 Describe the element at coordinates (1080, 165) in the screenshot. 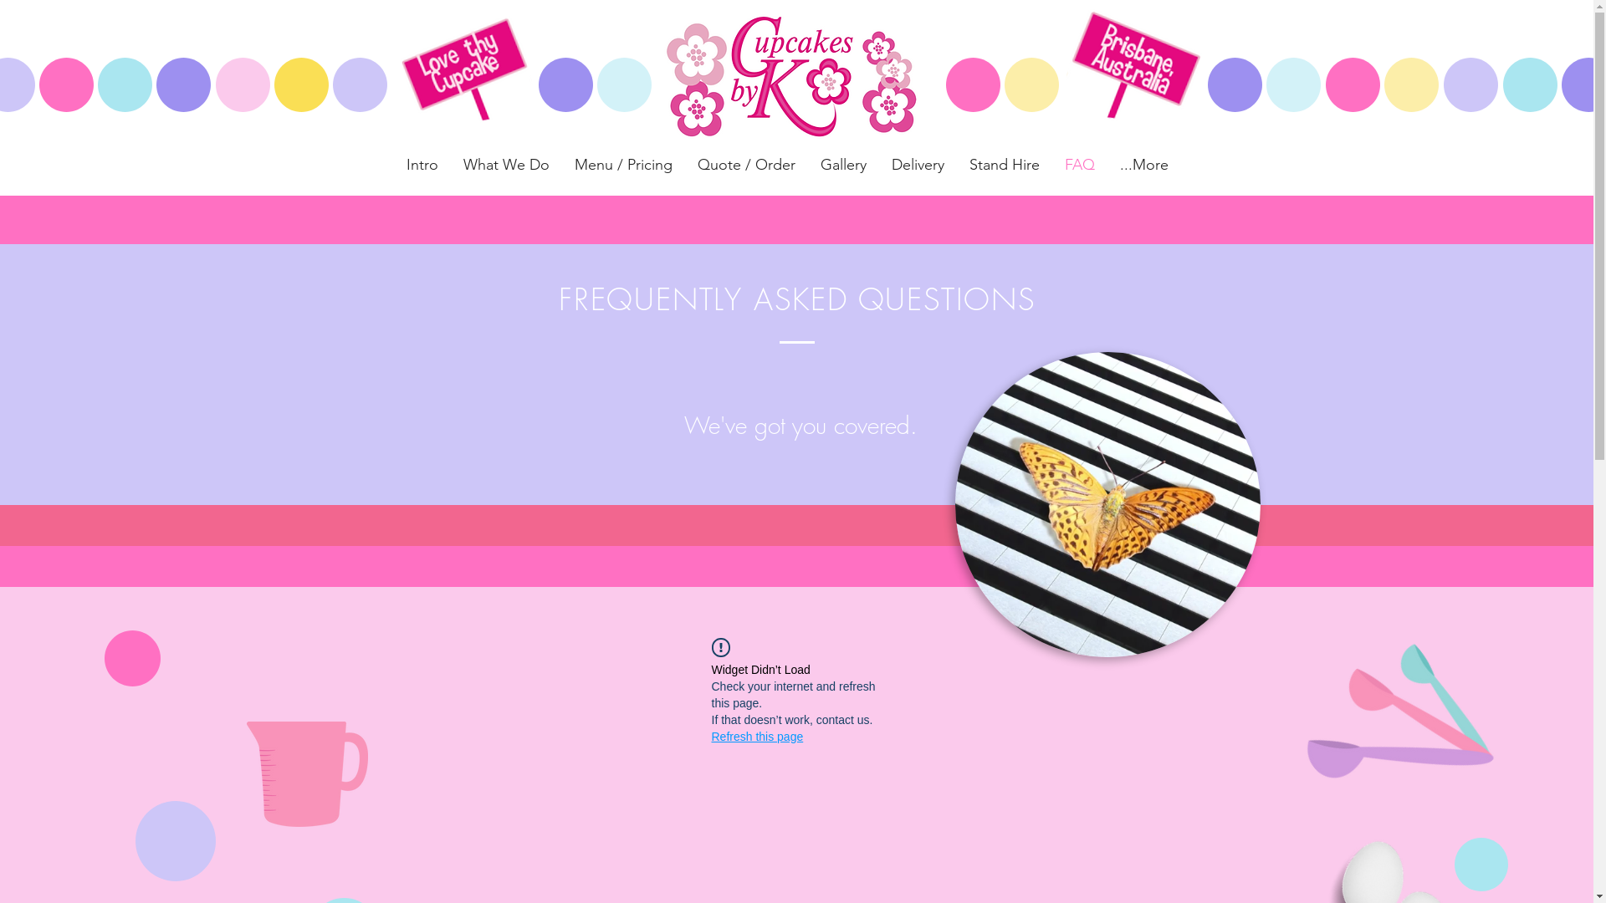

I see `FAQ` at that location.